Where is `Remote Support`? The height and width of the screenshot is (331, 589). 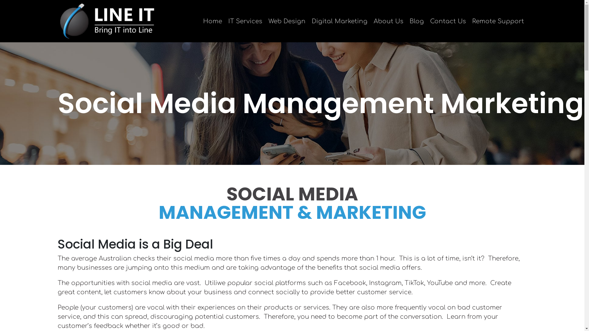
Remote Support is located at coordinates (498, 21).